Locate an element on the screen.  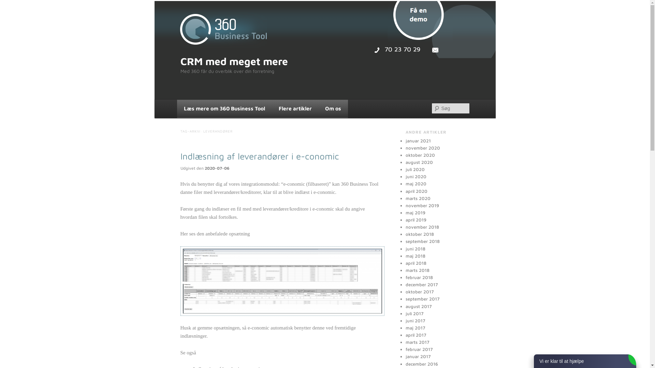
2020-07-06 is located at coordinates (217, 168).